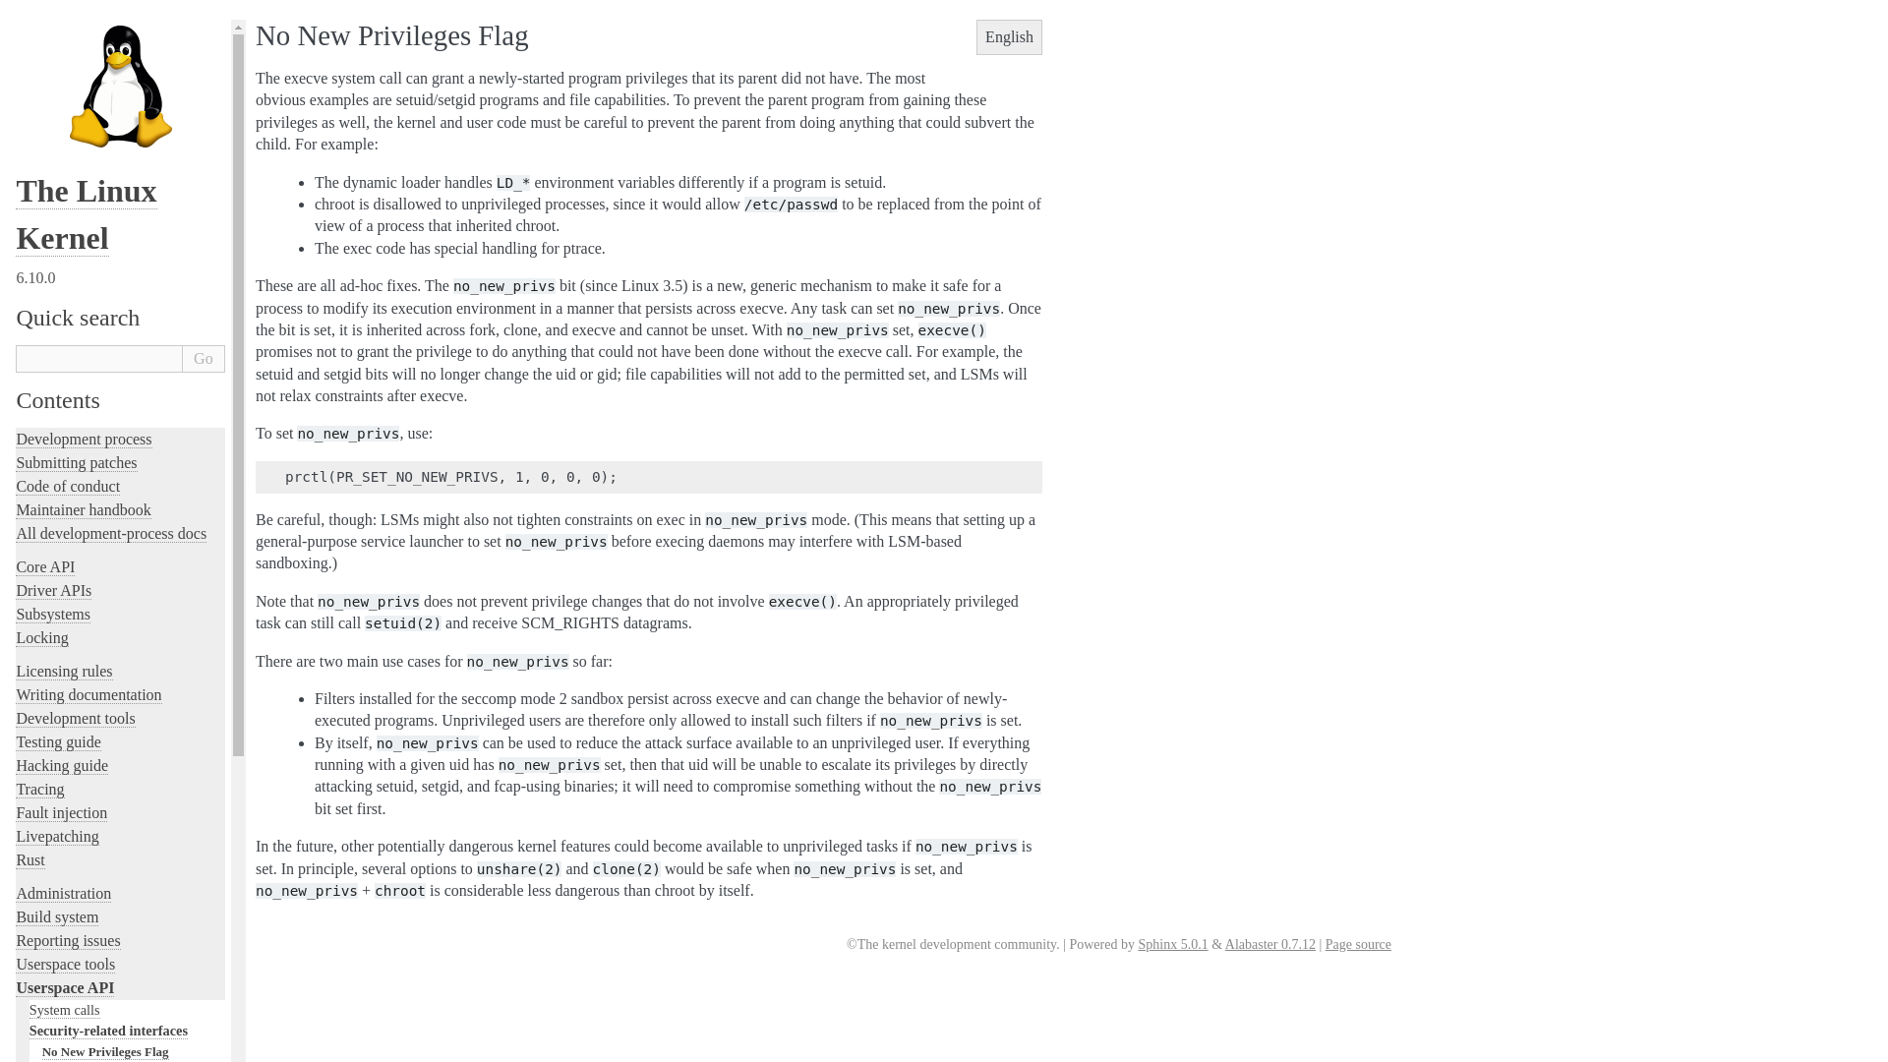  What do you see at coordinates (61, 812) in the screenshot?
I see `Fault injection` at bounding box center [61, 812].